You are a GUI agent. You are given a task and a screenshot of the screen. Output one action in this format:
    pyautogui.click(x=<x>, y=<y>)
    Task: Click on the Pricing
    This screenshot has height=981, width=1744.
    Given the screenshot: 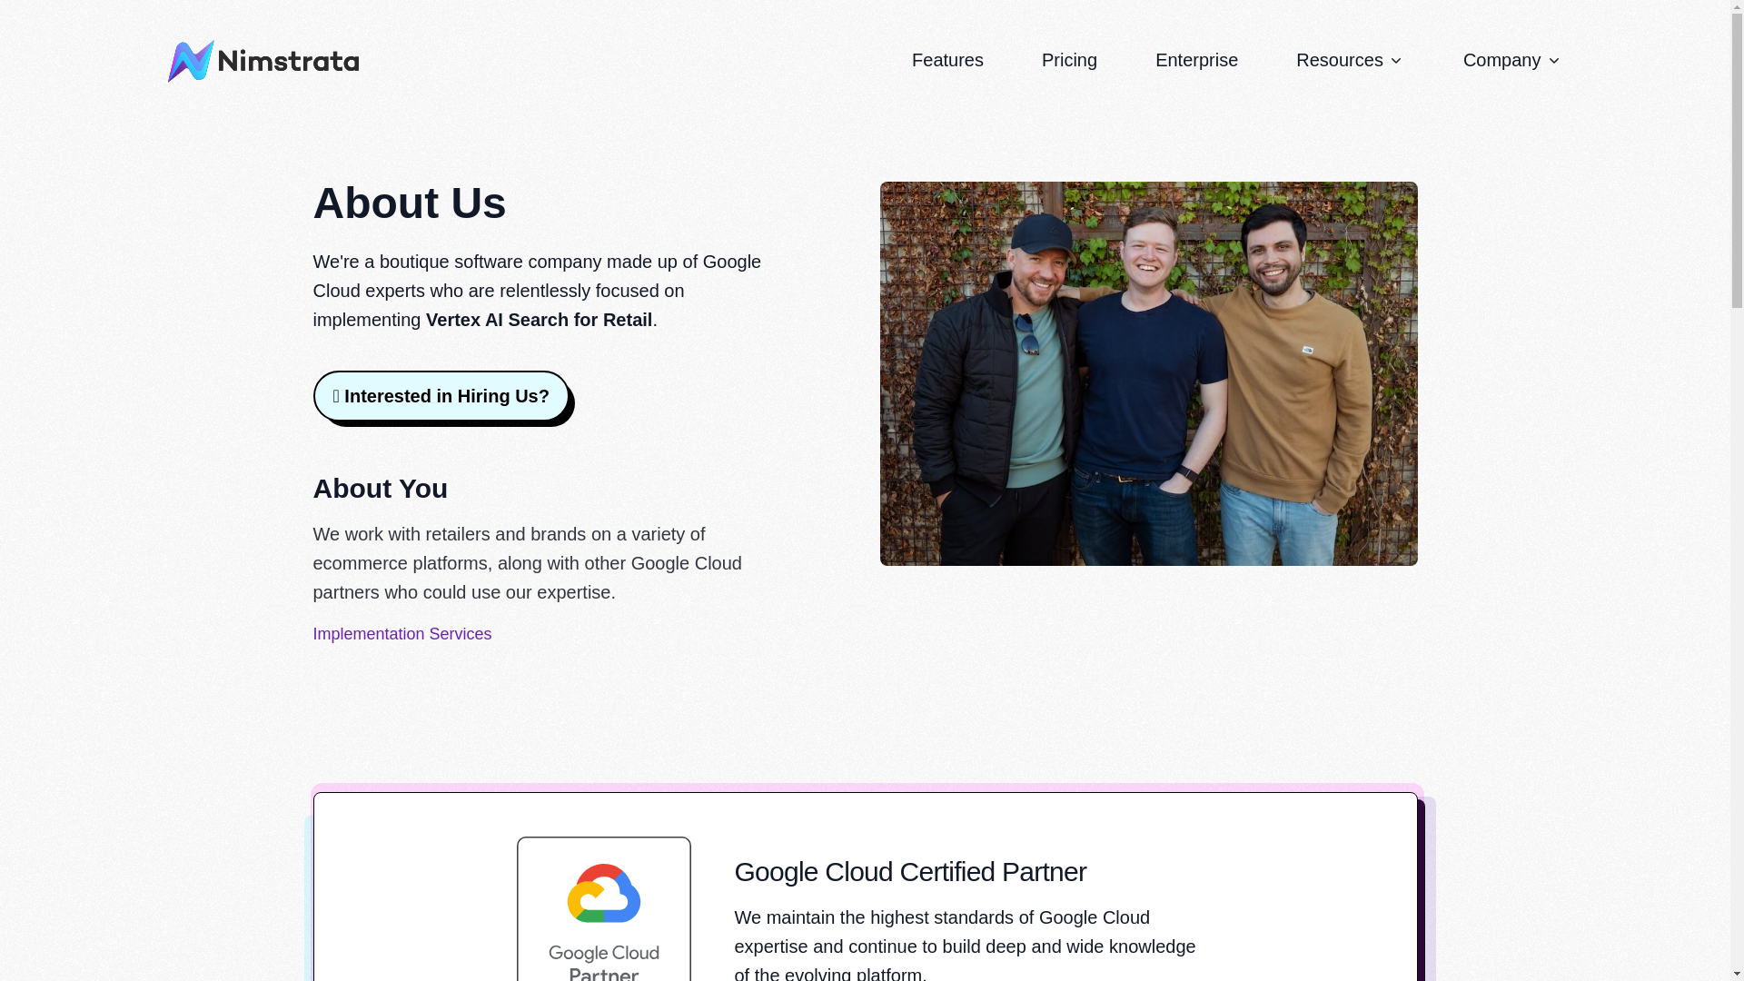 What is the action you would take?
    pyautogui.click(x=1068, y=60)
    